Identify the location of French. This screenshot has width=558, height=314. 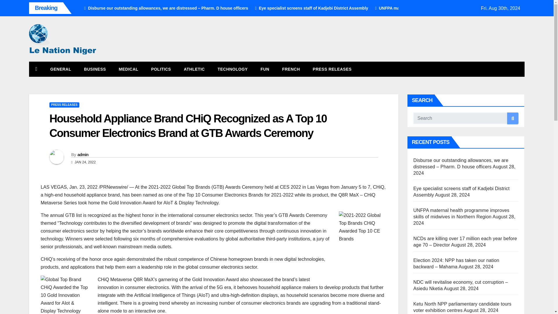
(291, 69).